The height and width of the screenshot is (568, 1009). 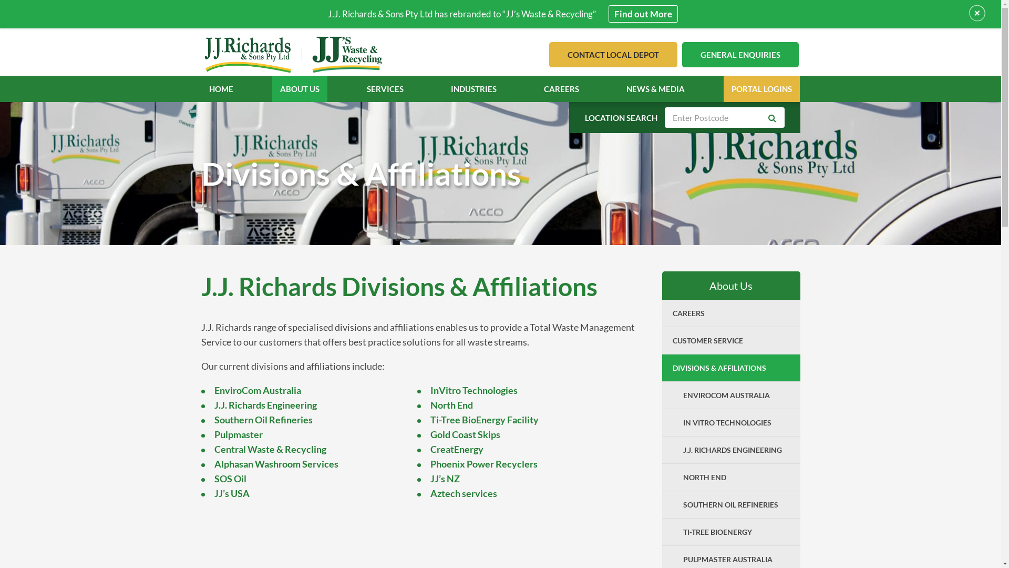 I want to click on Find out More, so click(x=643, y=14).